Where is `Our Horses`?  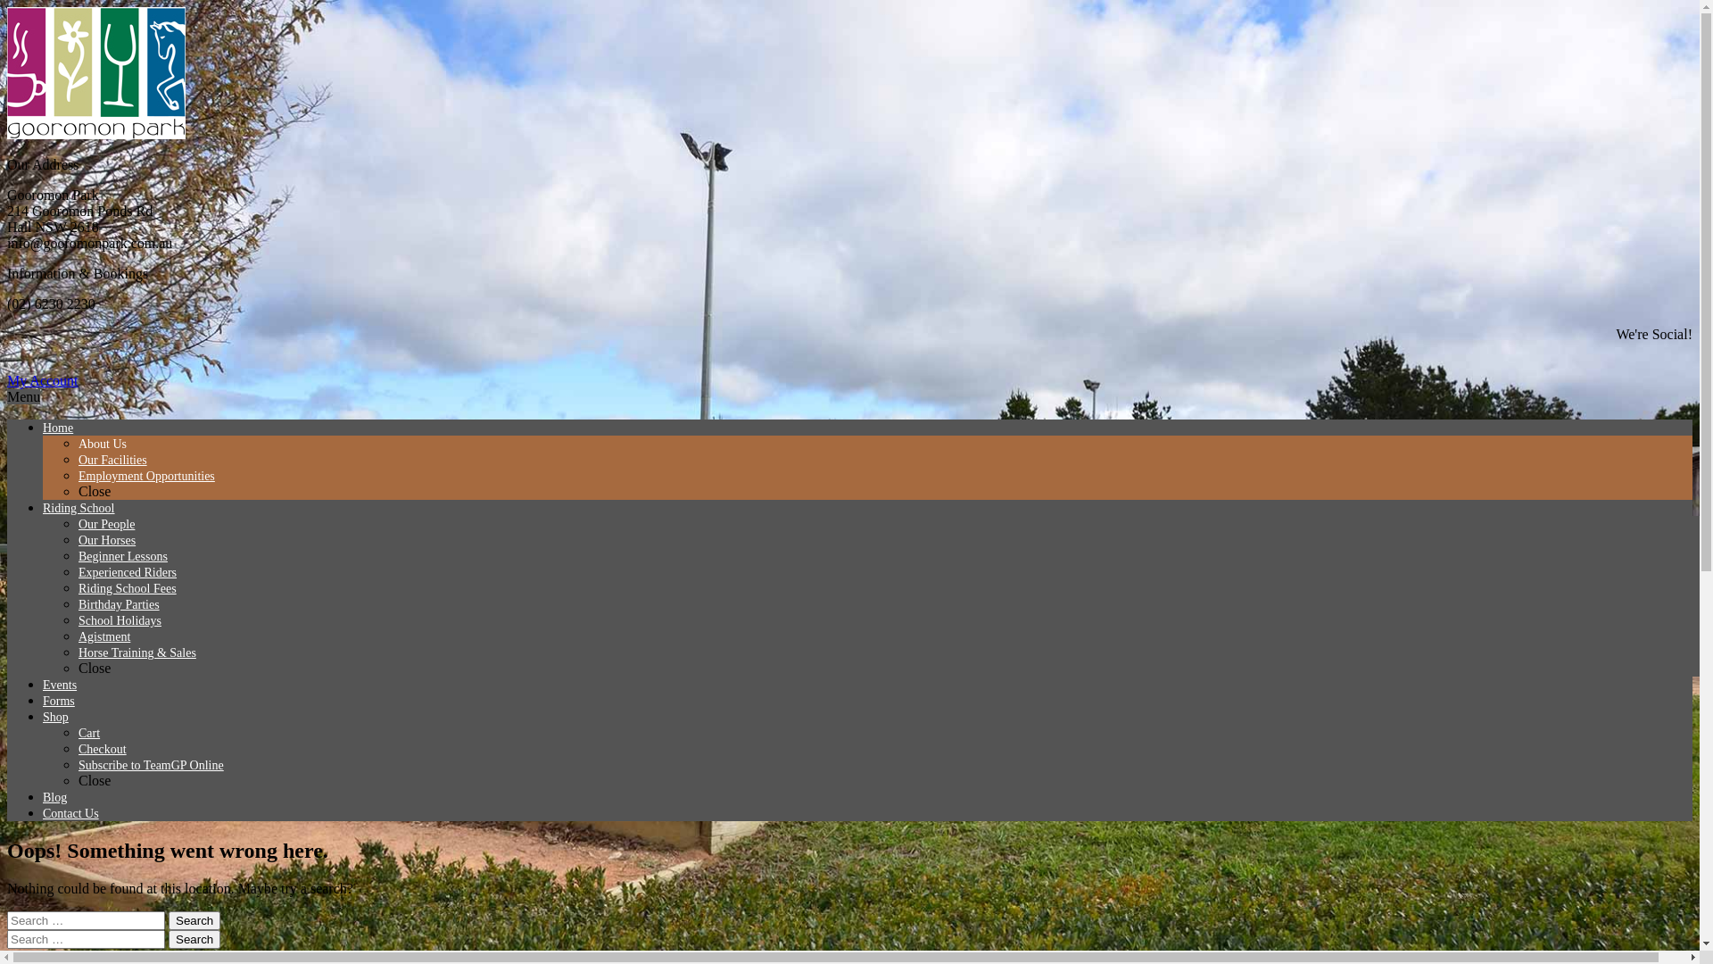
Our Horses is located at coordinates (107, 540).